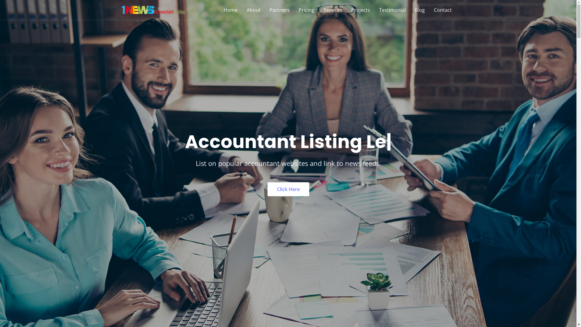 Image resolution: width=581 pixels, height=327 pixels. Describe the element at coordinates (442, 10) in the screenshot. I see `Contact` at that location.